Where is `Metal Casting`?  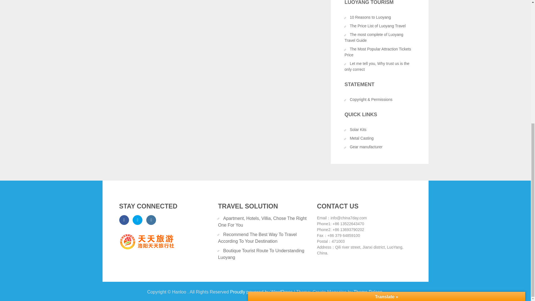 Metal Casting is located at coordinates (362, 138).